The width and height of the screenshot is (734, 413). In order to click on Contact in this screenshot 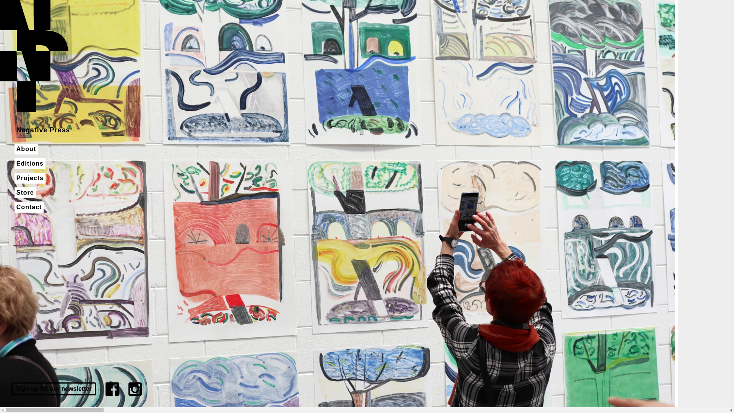, I will do `click(29, 207)`.